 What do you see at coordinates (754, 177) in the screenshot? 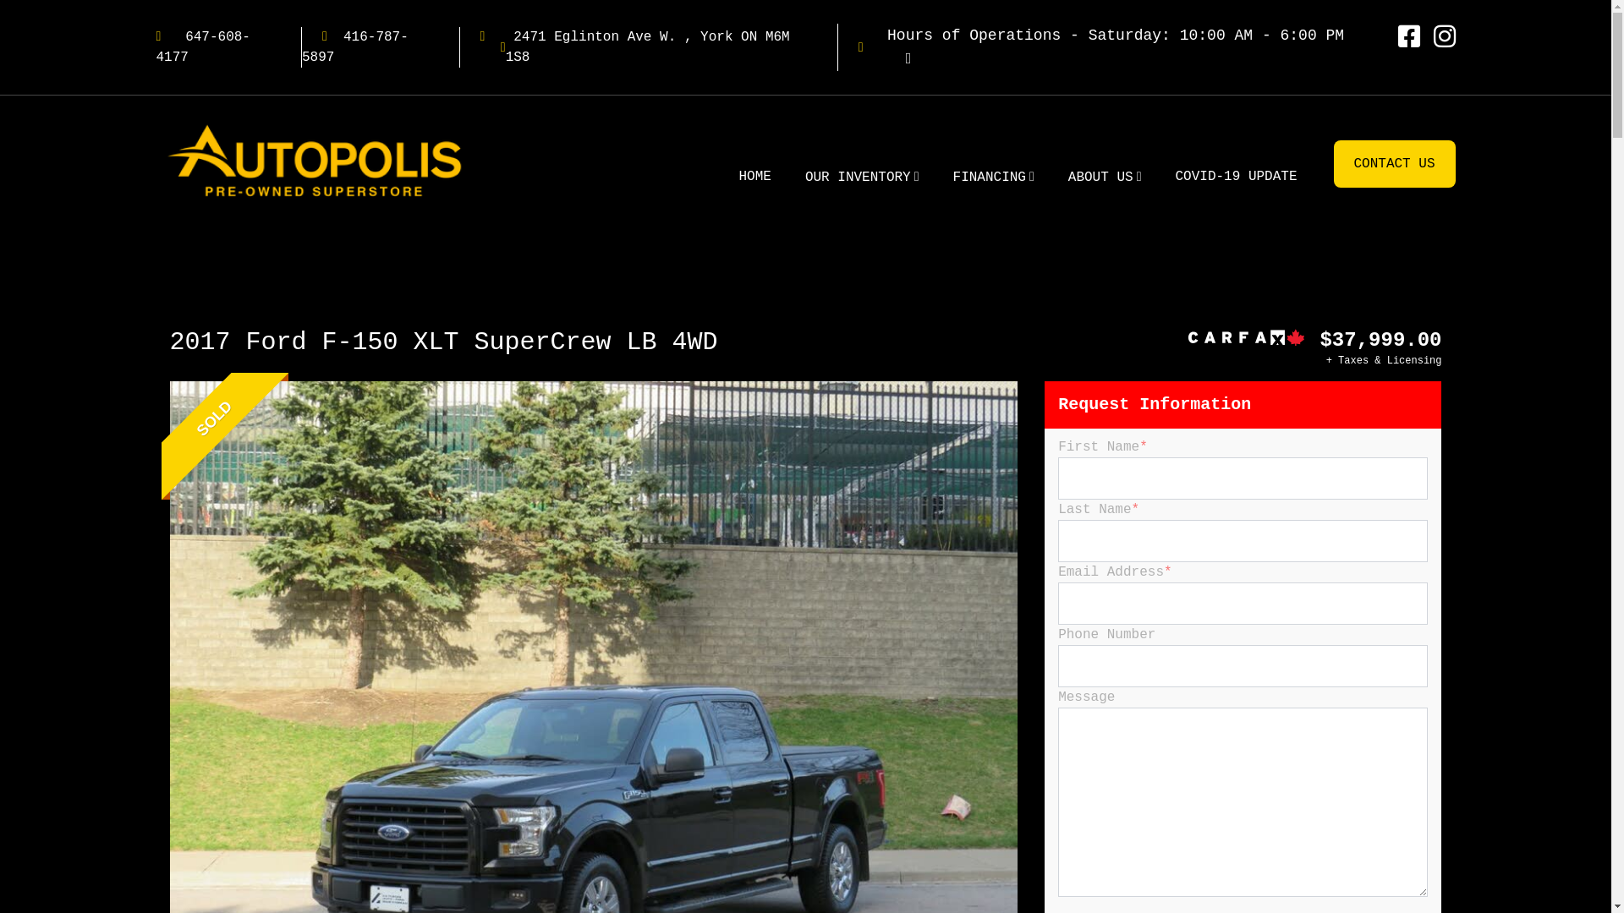
I see `HOME` at bounding box center [754, 177].